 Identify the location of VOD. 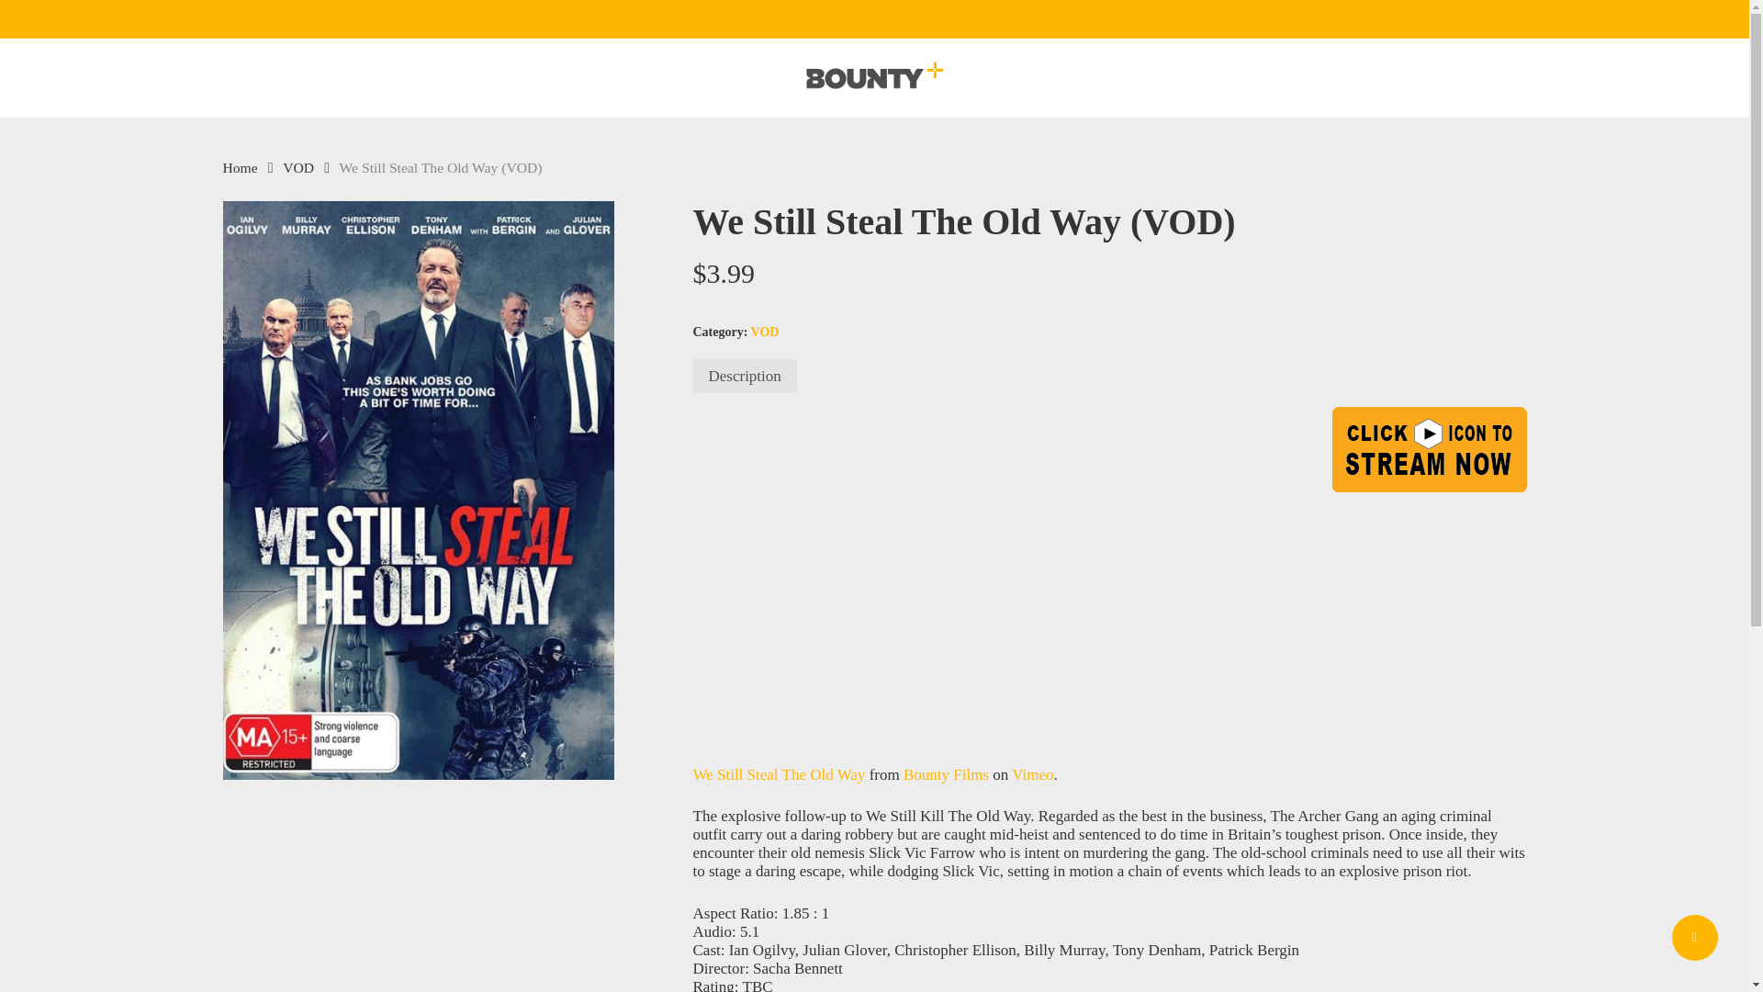
(764, 333).